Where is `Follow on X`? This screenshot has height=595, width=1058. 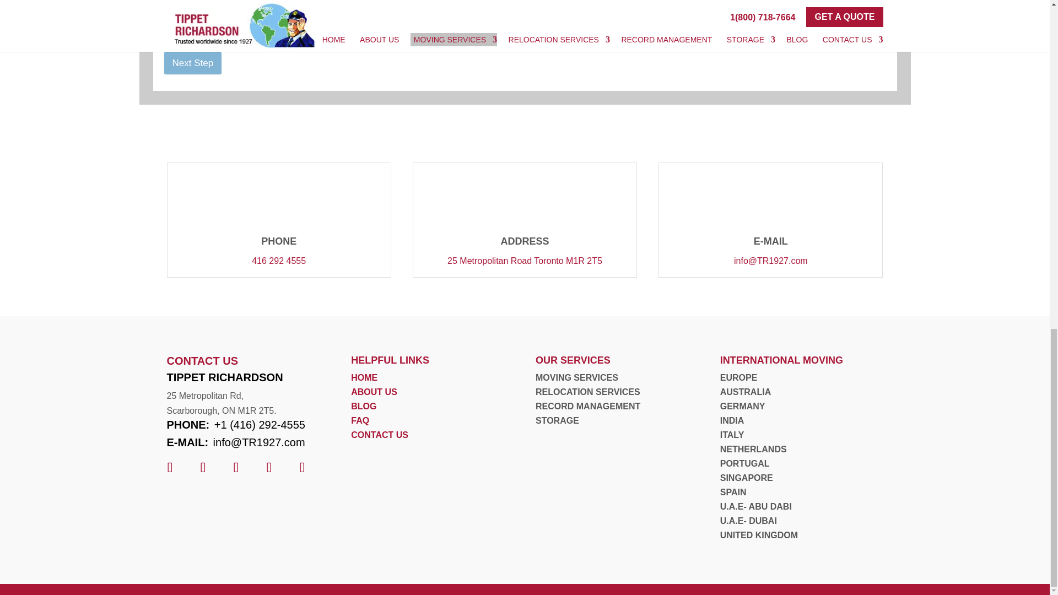 Follow on X is located at coordinates (235, 467).